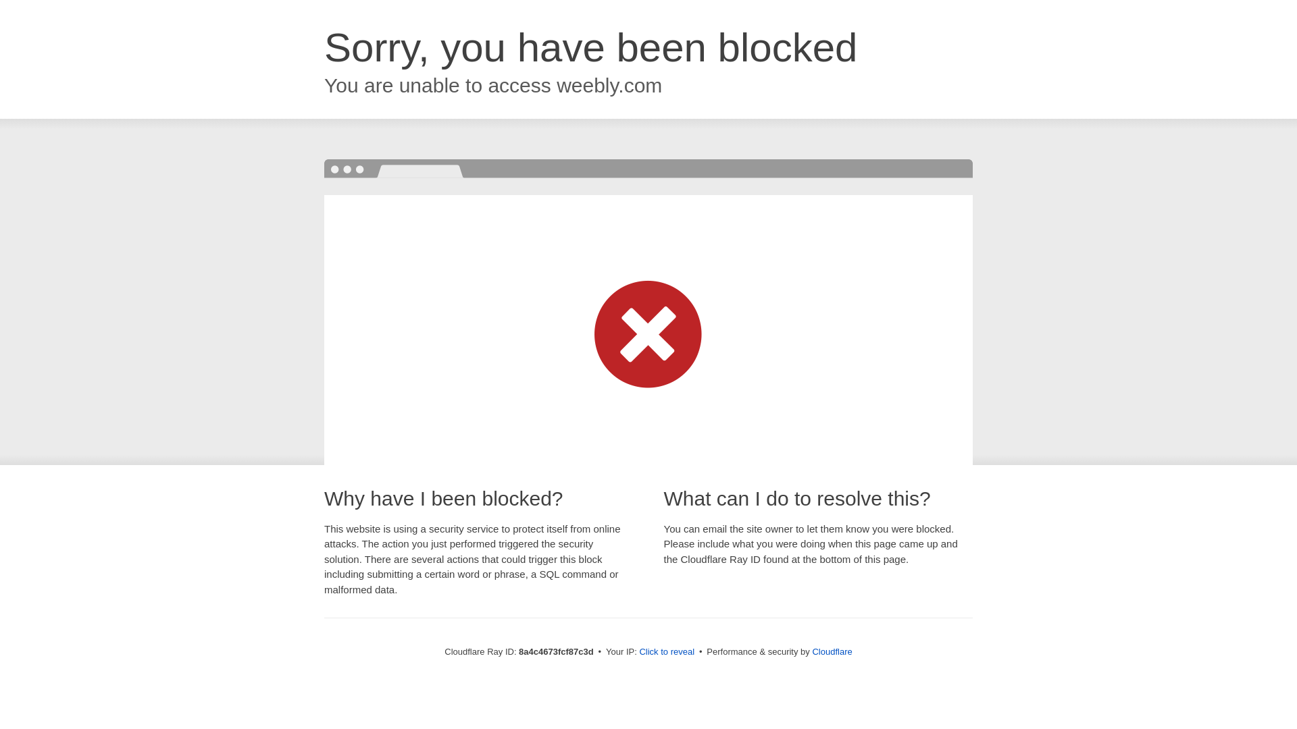 The width and height of the screenshot is (1297, 729). What do you see at coordinates (666, 652) in the screenshot?
I see `Click to reveal` at bounding box center [666, 652].